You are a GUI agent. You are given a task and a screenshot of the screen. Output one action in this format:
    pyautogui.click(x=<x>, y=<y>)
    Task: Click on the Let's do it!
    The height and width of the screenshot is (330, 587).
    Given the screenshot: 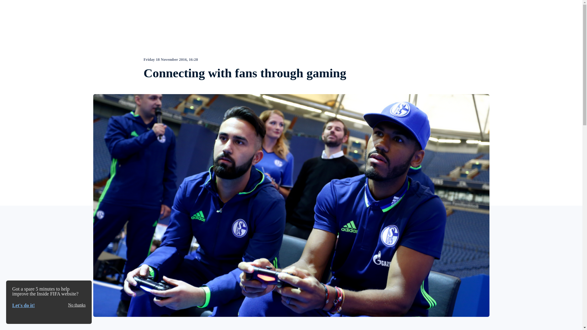 What is the action you would take?
    pyautogui.click(x=23, y=305)
    